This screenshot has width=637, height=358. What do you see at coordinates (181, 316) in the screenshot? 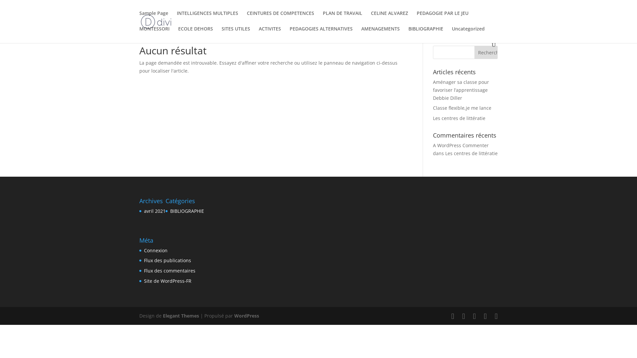
I see `Elegant Themes` at bounding box center [181, 316].